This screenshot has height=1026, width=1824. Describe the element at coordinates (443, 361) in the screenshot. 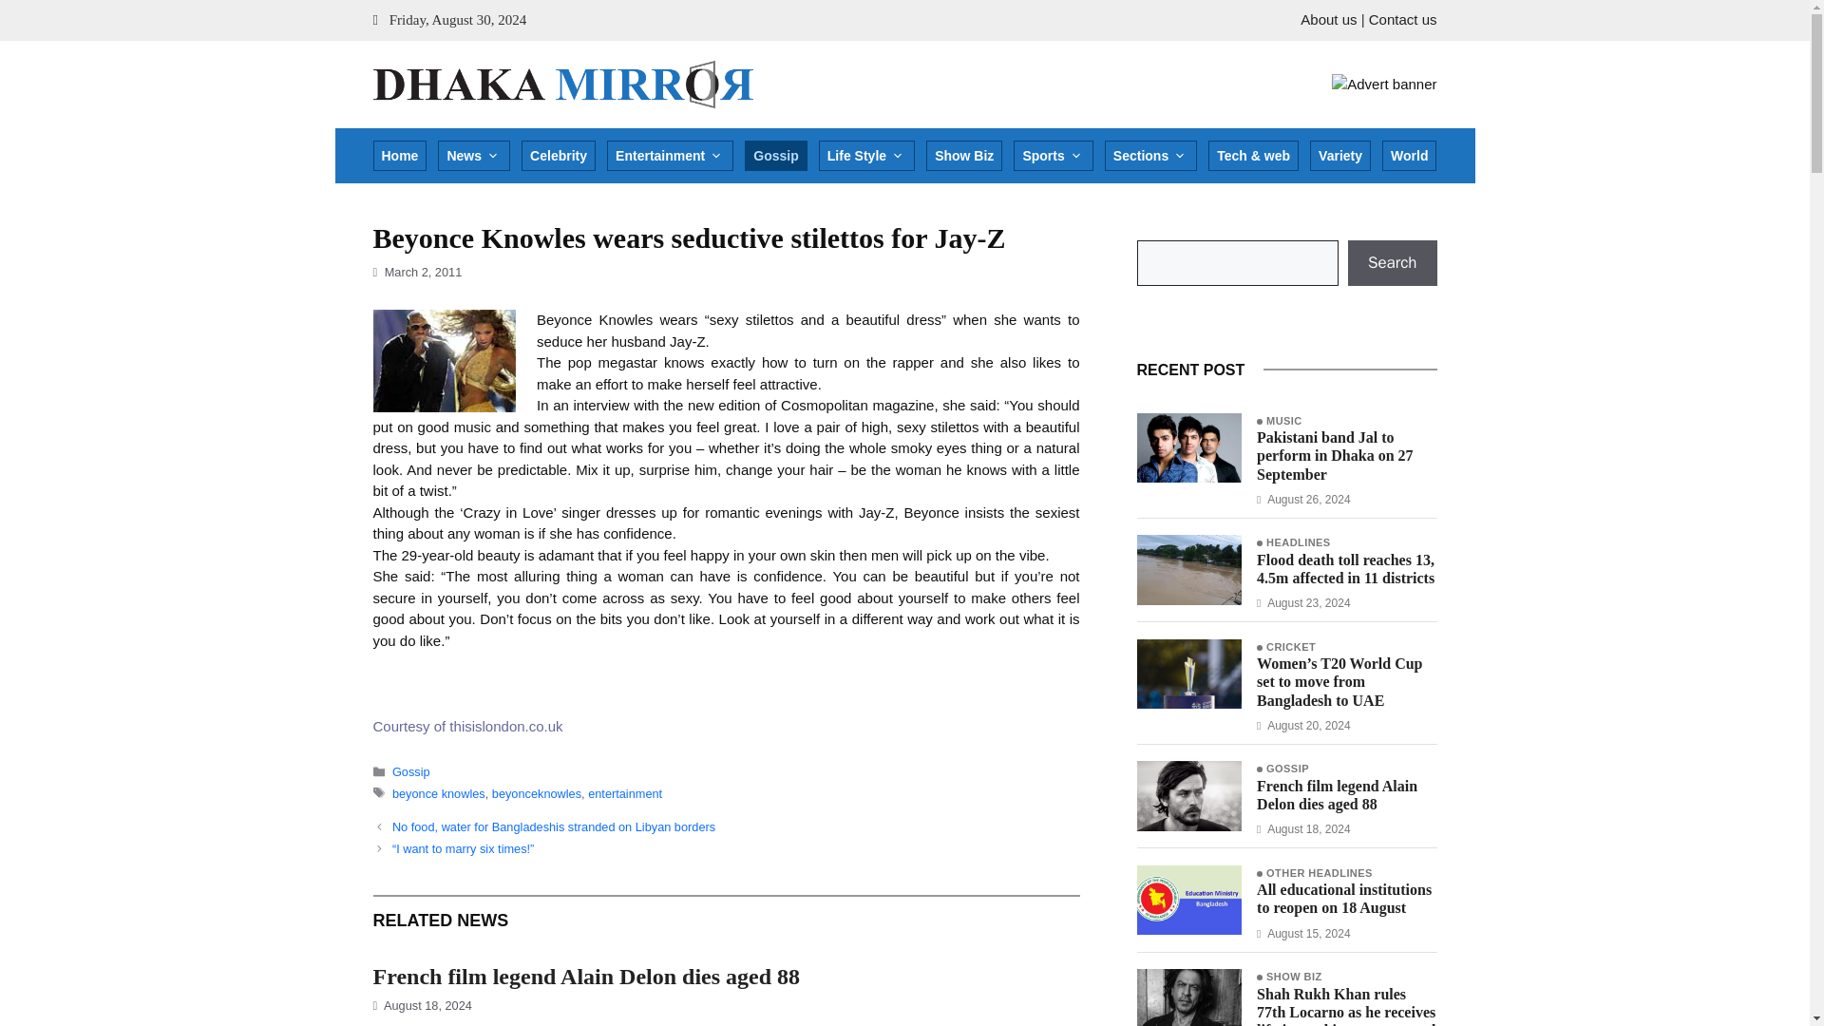

I see `Beyonce Knowles wears seductive stilettos for Jay-Z1` at that location.